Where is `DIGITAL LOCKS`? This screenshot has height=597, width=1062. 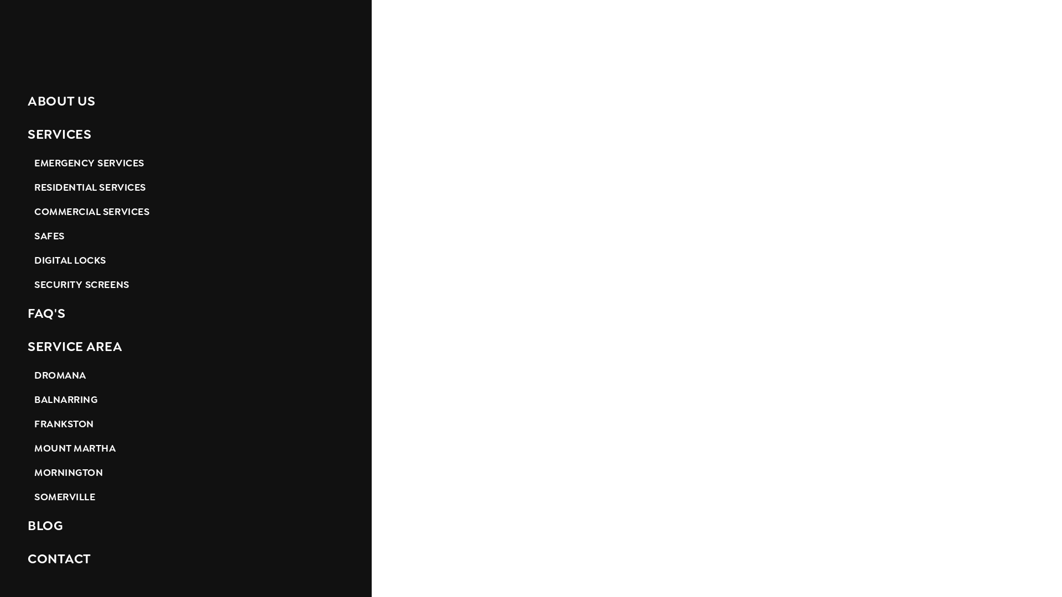 DIGITAL LOCKS is located at coordinates (186, 260).